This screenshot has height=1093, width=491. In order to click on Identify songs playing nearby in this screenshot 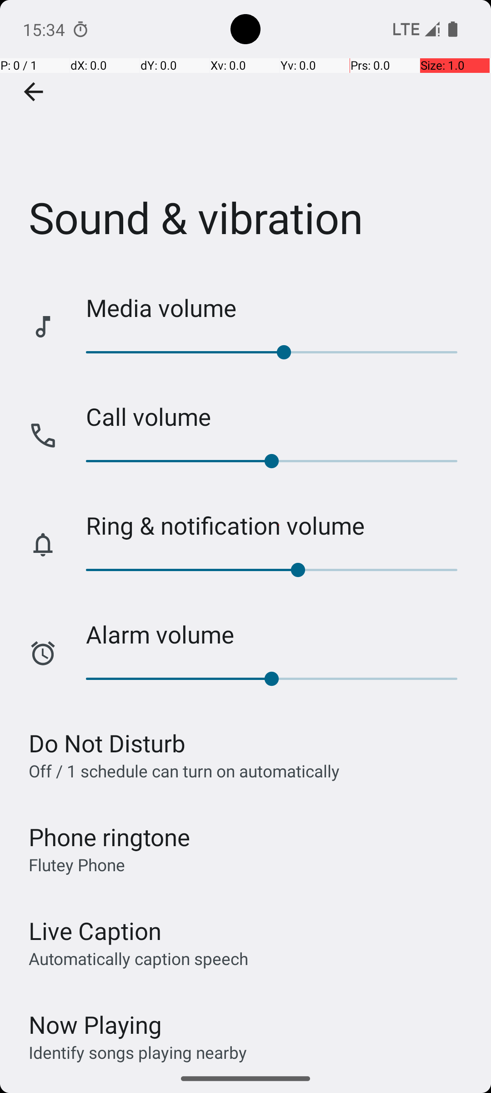, I will do `click(138, 1052)`.